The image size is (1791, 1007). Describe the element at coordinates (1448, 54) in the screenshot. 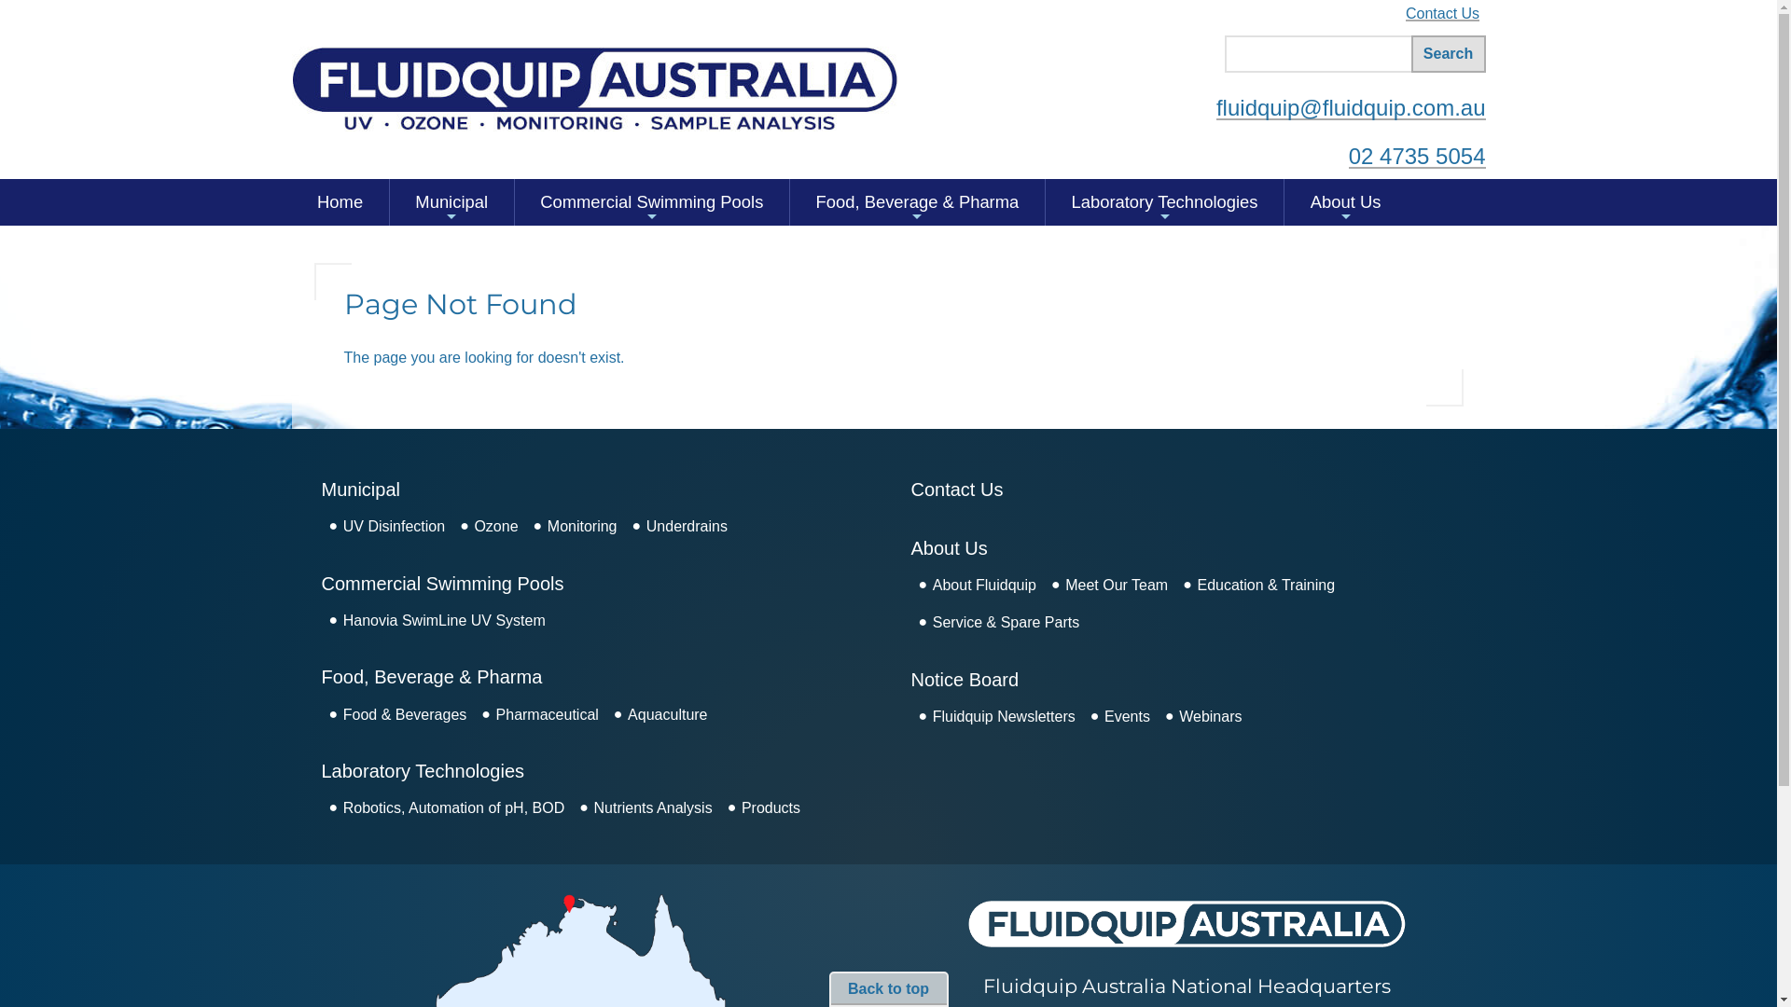

I see `Search` at that location.